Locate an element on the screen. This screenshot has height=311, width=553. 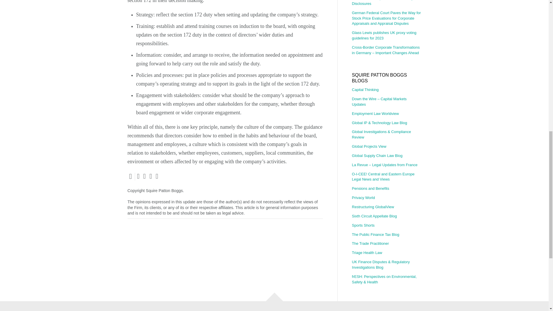
Global Projects View is located at coordinates (386, 146).